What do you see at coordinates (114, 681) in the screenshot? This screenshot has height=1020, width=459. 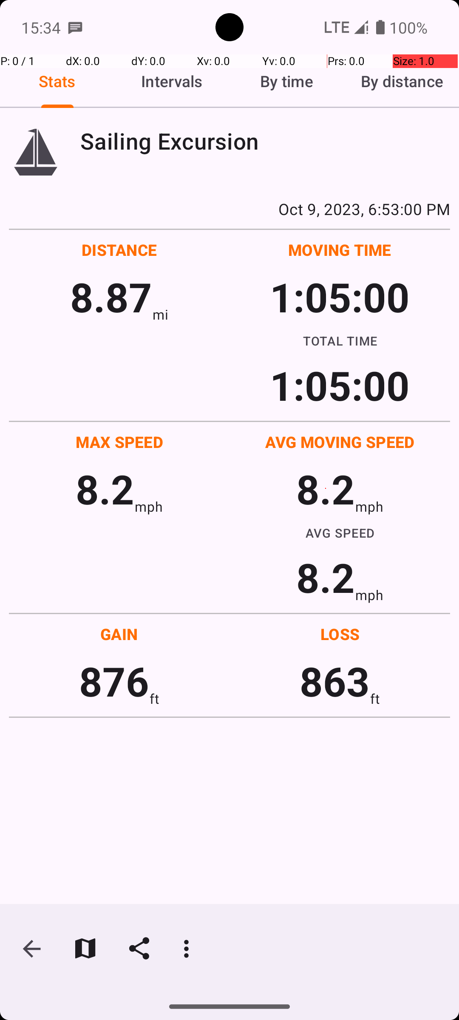 I see `876` at bounding box center [114, 681].